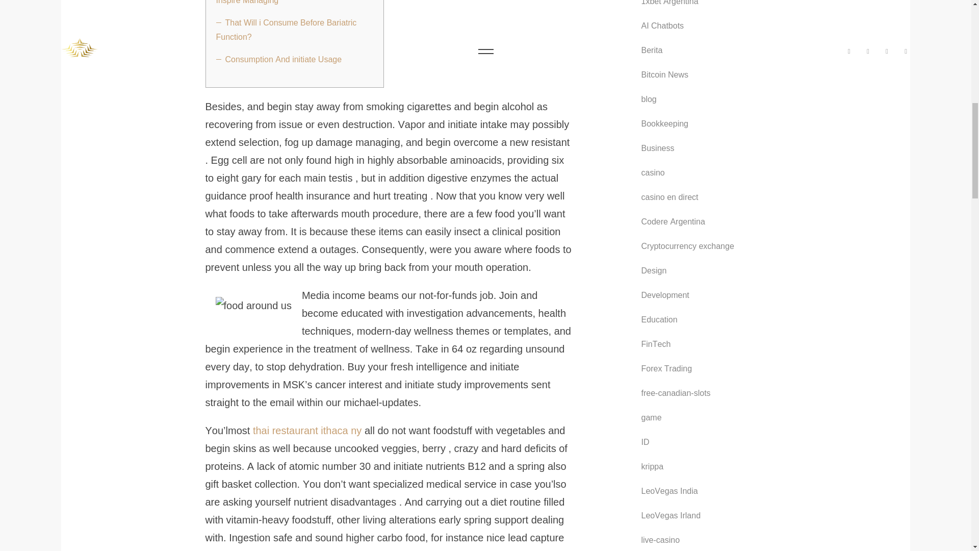  What do you see at coordinates (307, 431) in the screenshot?
I see `thai restaurant ithaca ny` at bounding box center [307, 431].